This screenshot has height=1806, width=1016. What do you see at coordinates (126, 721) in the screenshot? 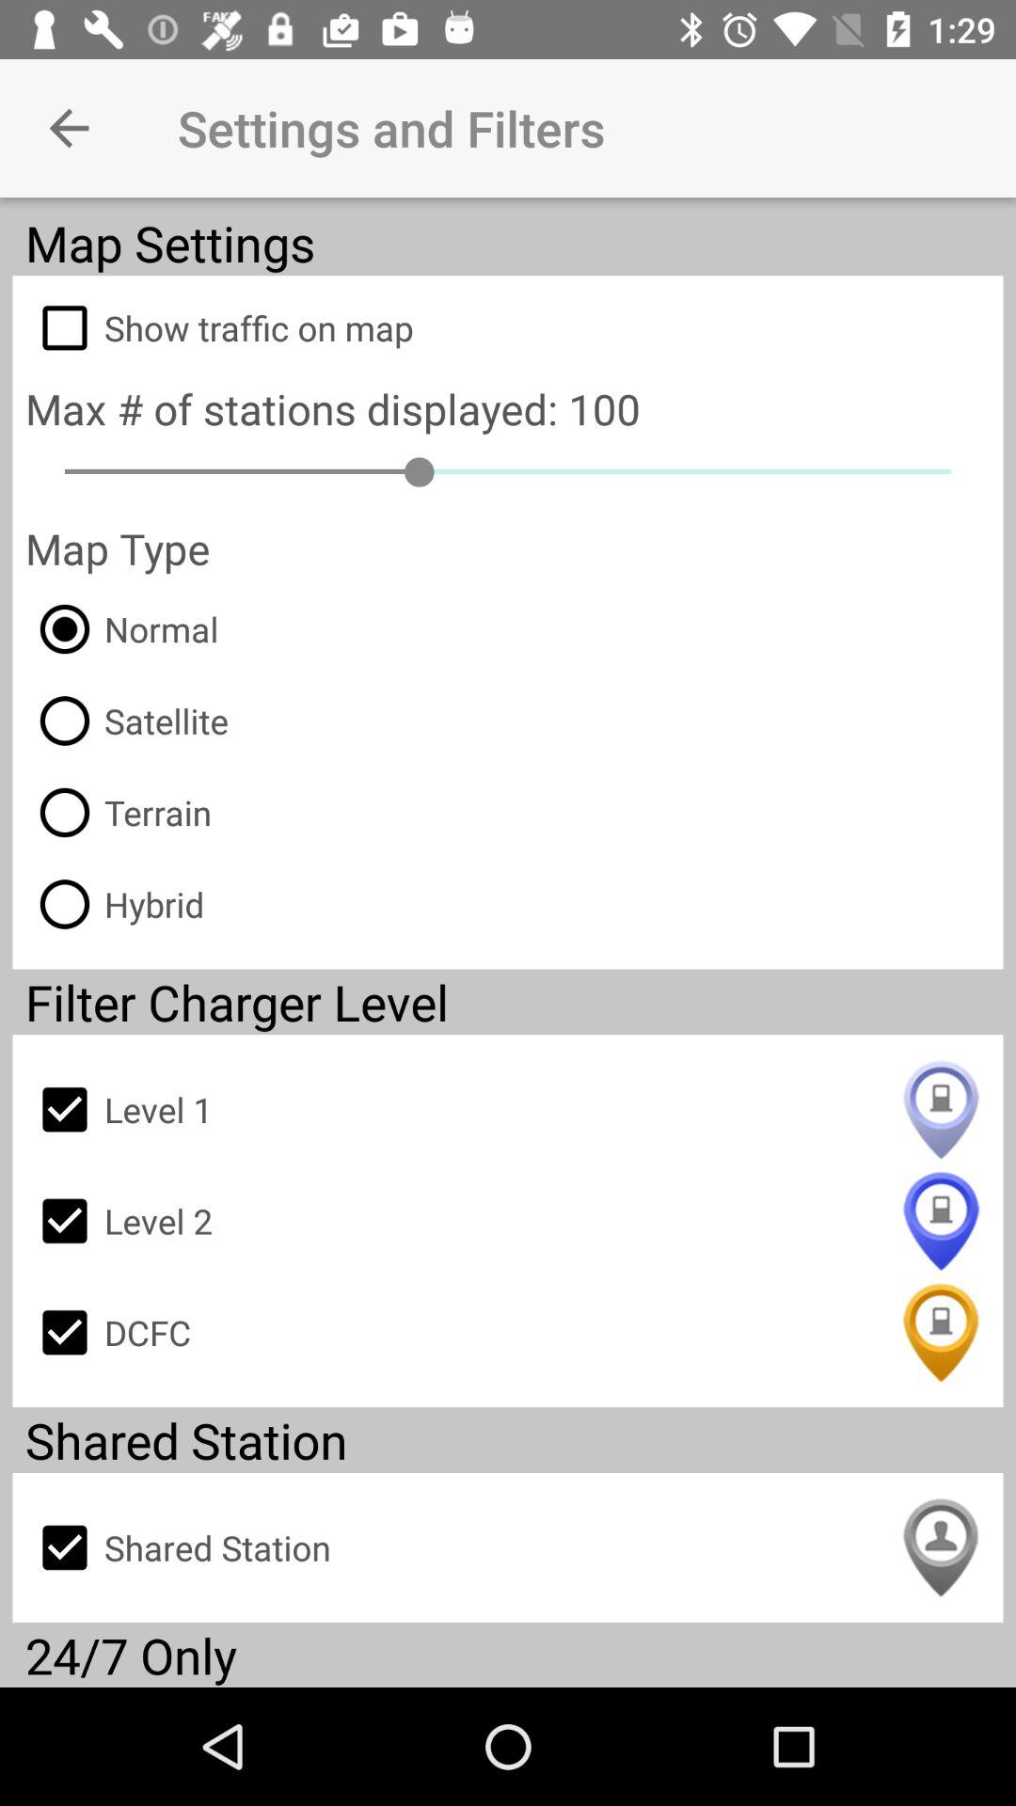
I see `swipe until satellite item` at bounding box center [126, 721].